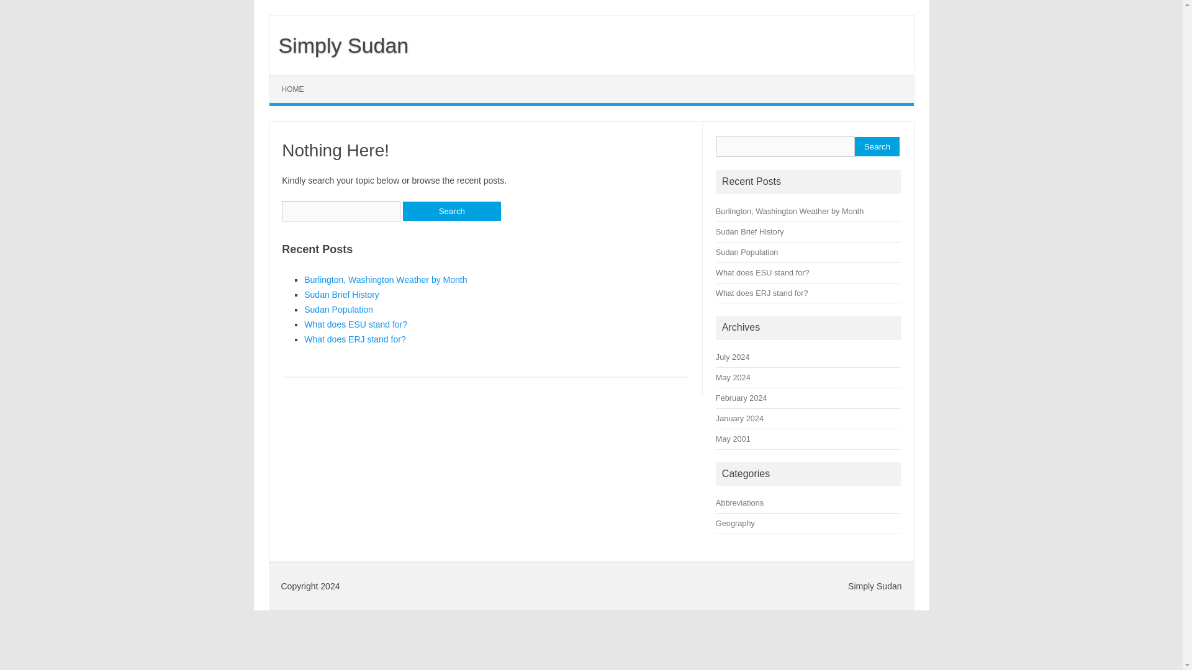 This screenshot has height=670, width=1192. What do you see at coordinates (339, 45) in the screenshot?
I see `Simply Sudan` at bounding box center [339, 45].